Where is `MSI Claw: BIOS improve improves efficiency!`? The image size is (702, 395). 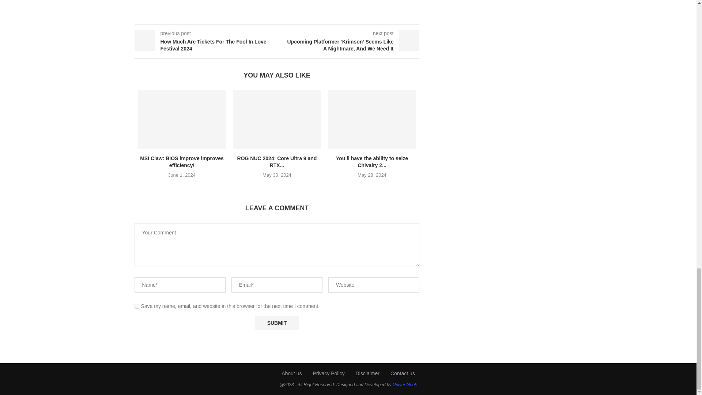
MSI Claw: BIOS improve improves efficiency! is located at coordinates (182, 120).